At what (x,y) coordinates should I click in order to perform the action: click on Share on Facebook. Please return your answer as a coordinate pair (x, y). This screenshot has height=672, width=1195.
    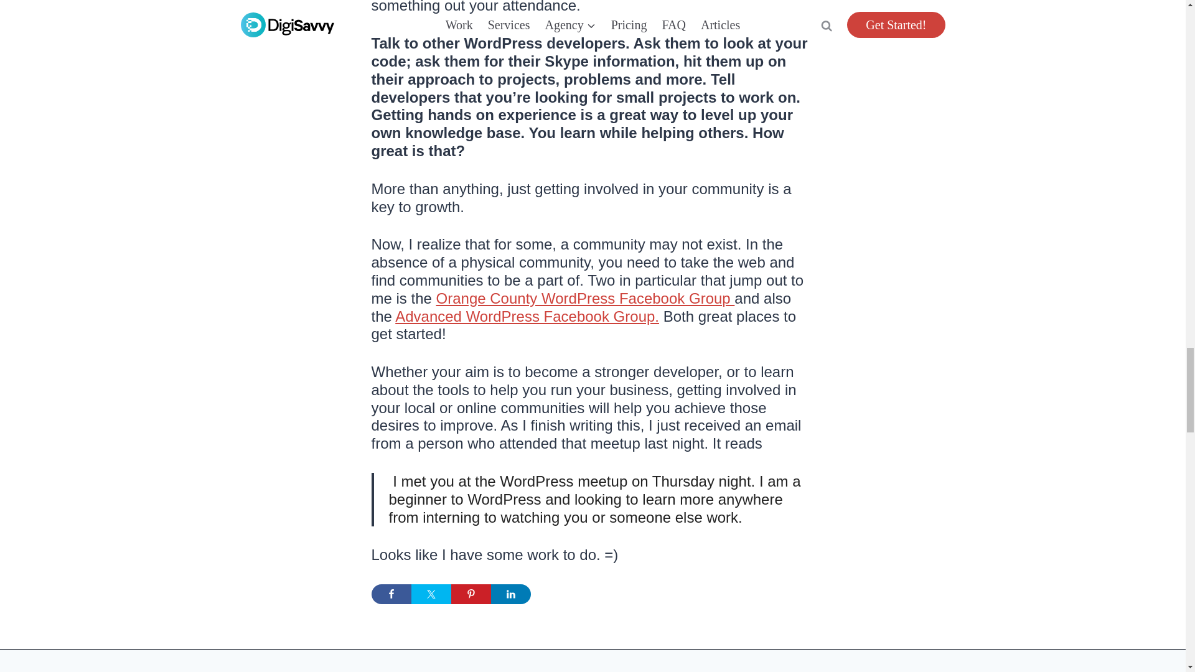
    Looking at the image, I should click on (391, 594).